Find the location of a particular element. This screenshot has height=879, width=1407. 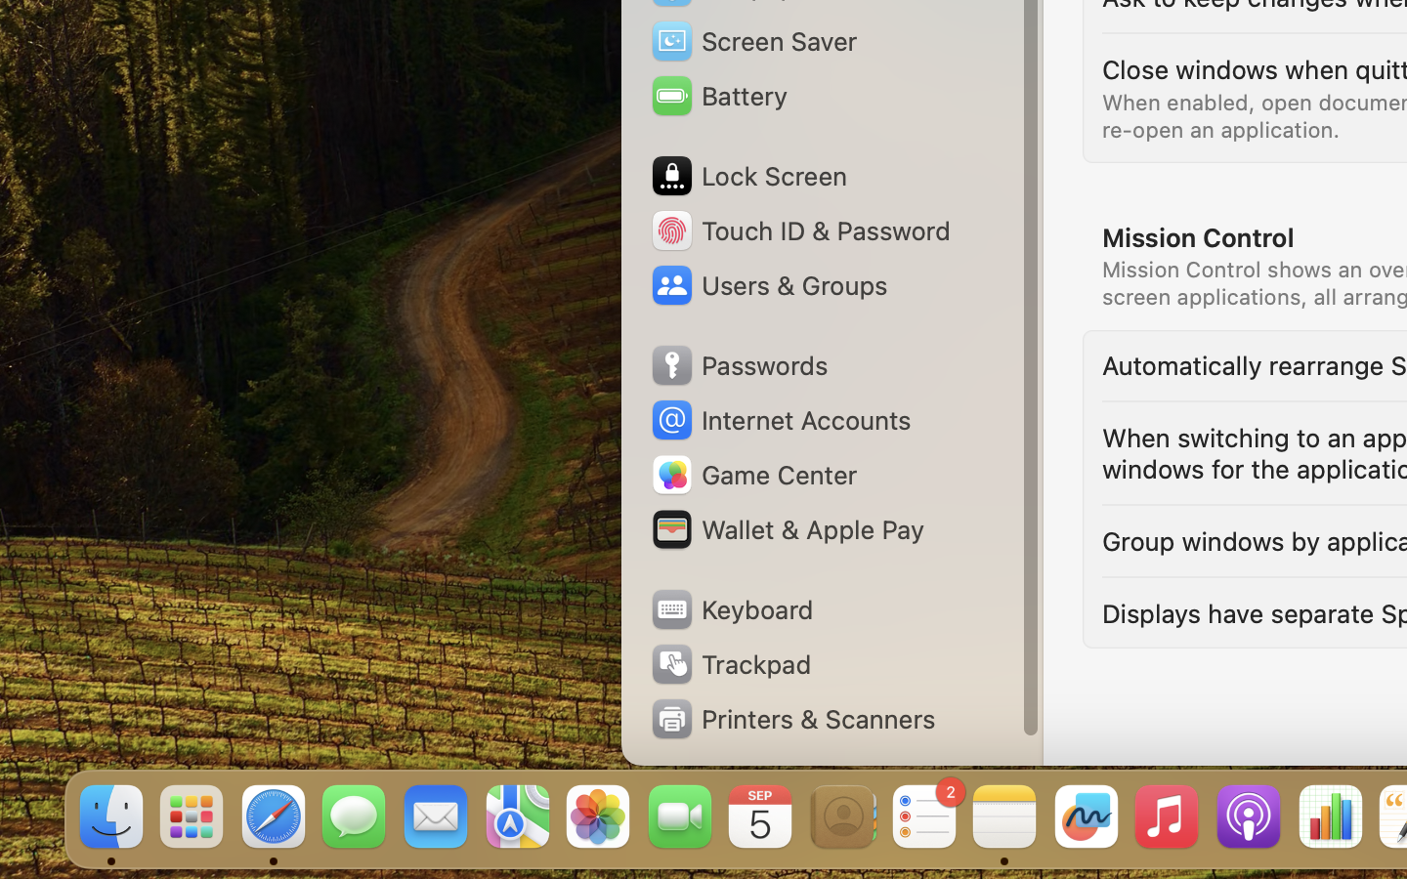

Wallet & Apple Pay is located at coordinates (787, 529).